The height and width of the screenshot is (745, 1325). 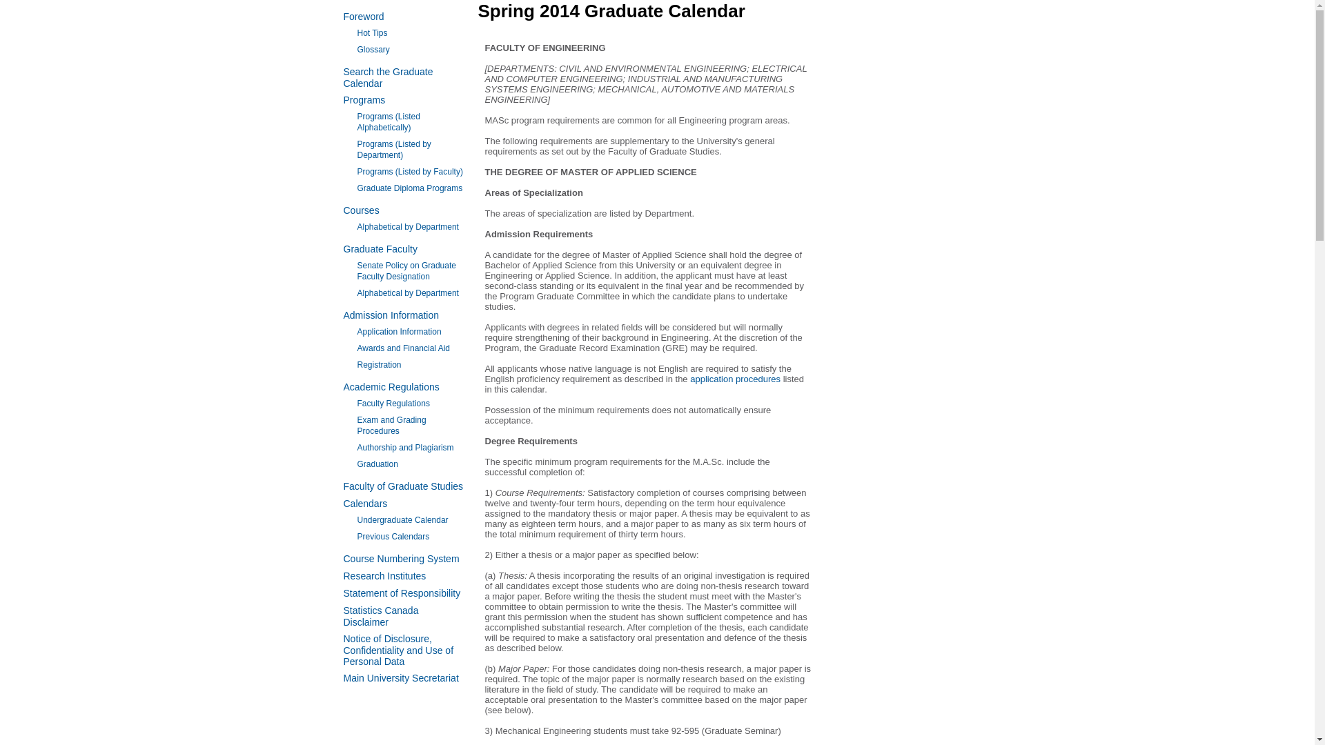 What do you see at coordinates (380, 249) in the screenshot?
I see `Graduate Faculty` at bounding box center [380, 249].